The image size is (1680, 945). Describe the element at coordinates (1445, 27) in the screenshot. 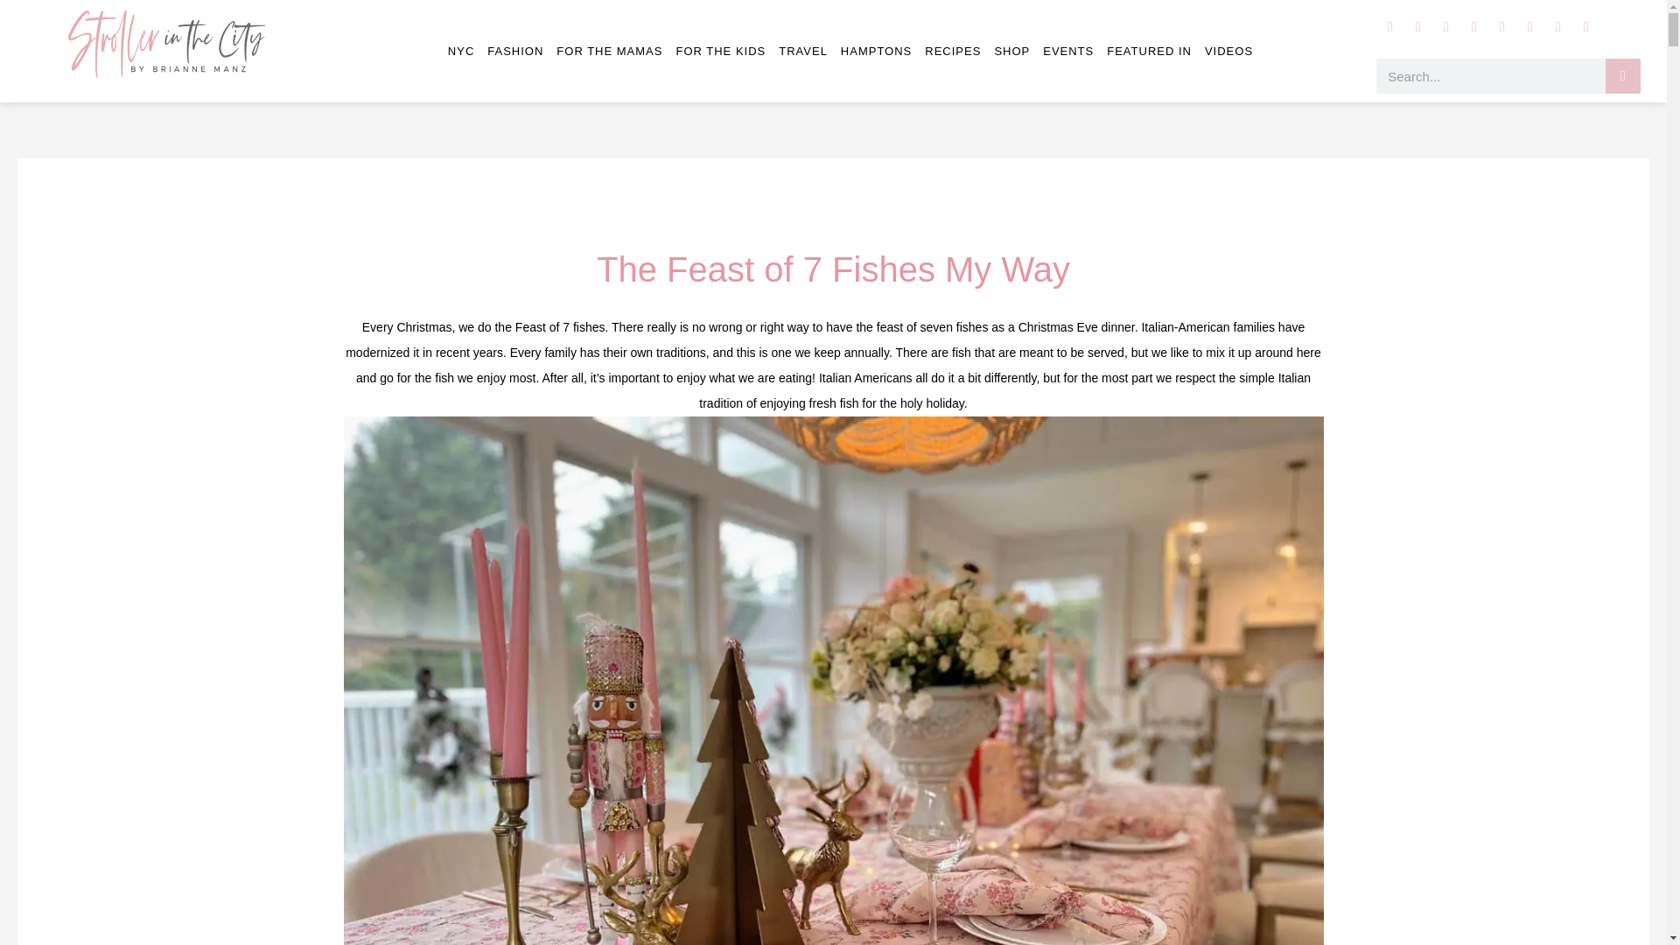

I see `Twitter` at that location.